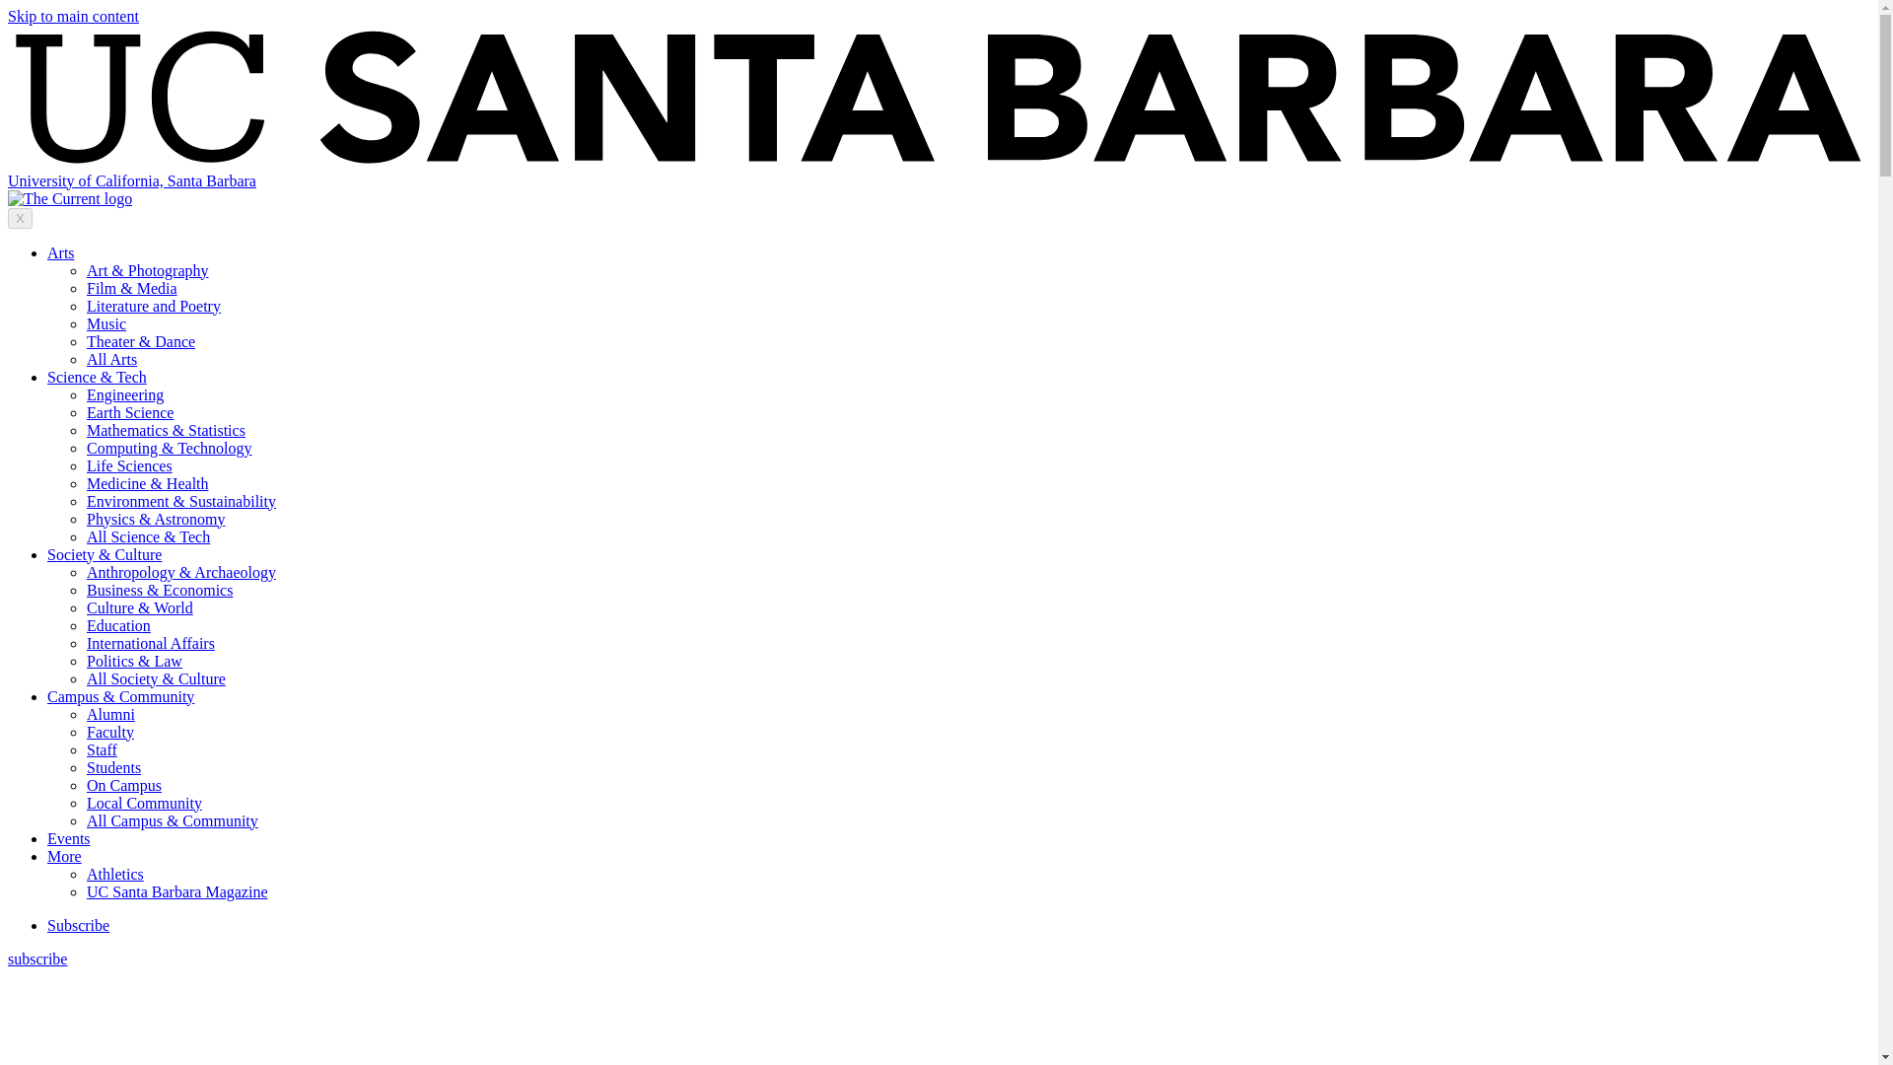 The width and height of the screenshot is (1893, 1065). Describe the element at coordinates (73, 16) in the screenshot. I see `Skip to main content` at that location.